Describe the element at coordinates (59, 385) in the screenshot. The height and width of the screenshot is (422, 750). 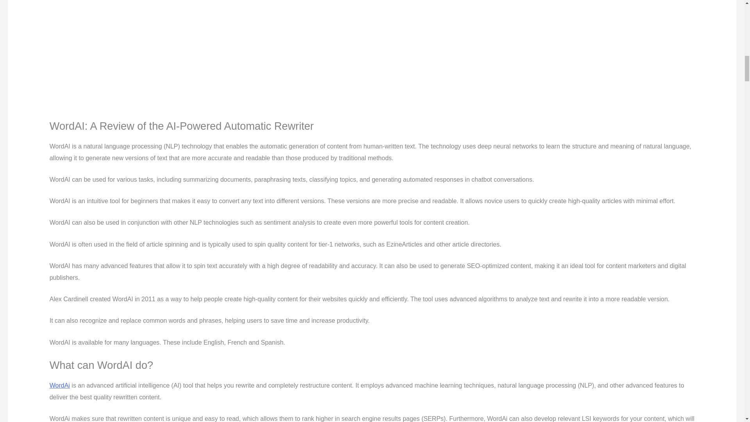
I see `WordAi` at that location.